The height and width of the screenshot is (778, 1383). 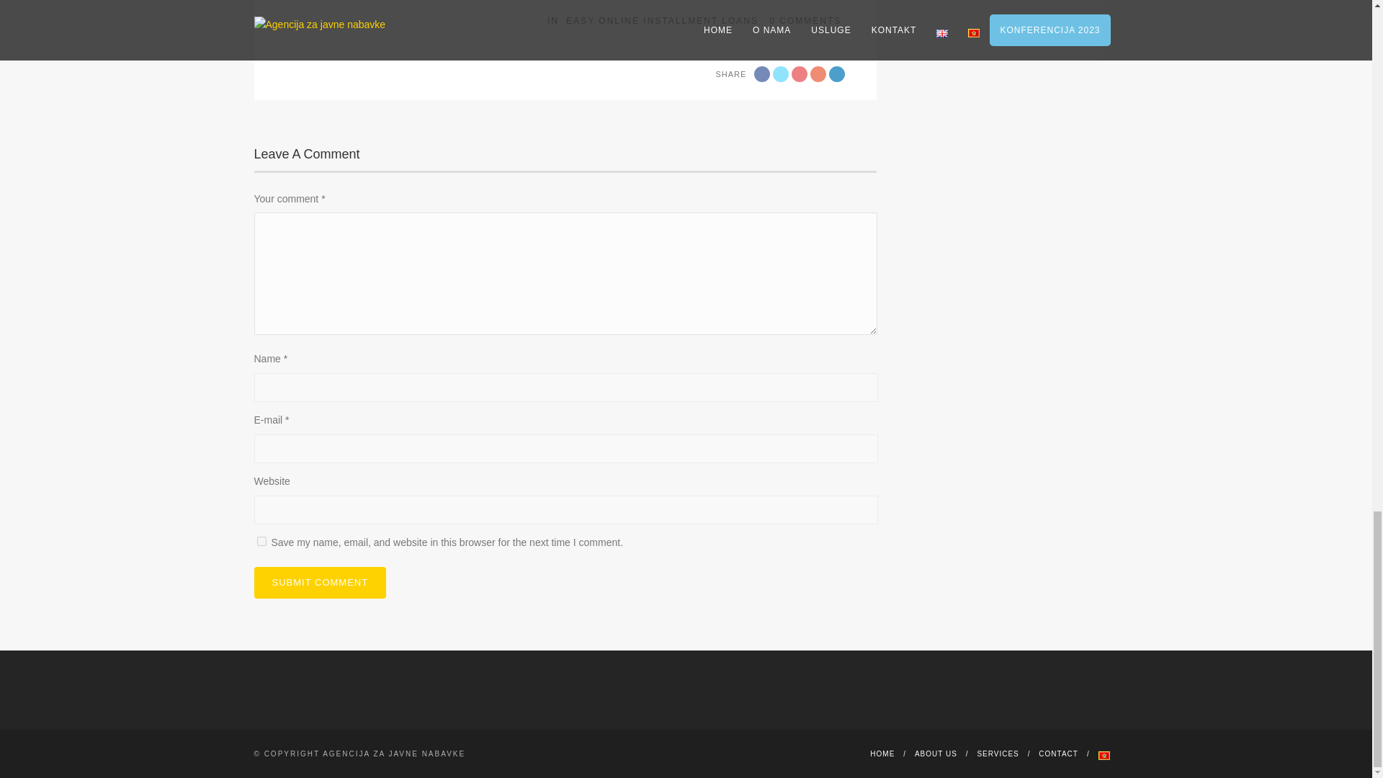 I want to click on Facebook, so click(x=762, y=73).